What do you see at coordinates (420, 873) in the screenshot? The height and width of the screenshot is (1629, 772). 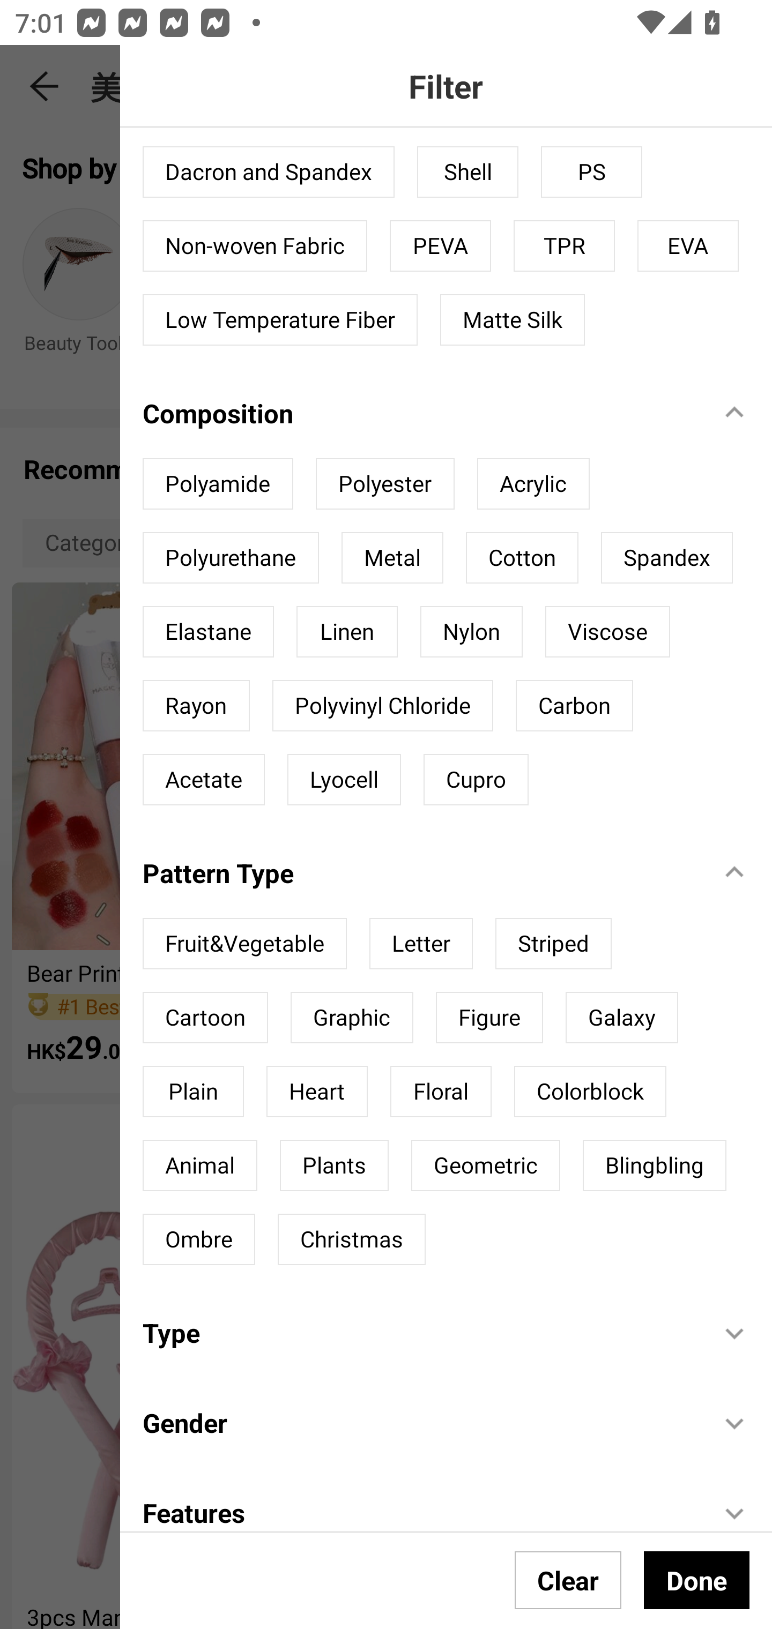 I see `Pattern Type` at bounding box center [420, 873].